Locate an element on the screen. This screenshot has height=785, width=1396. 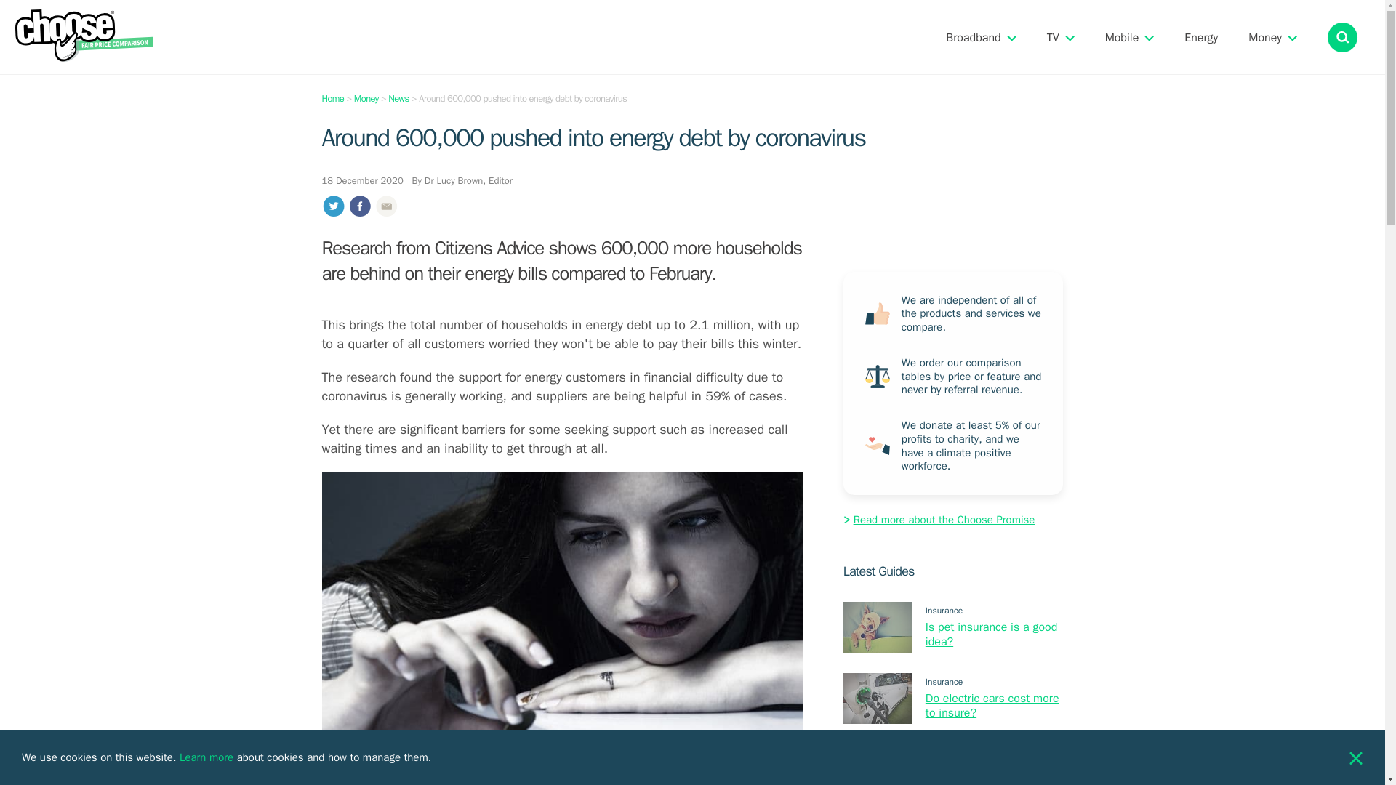
Is pet insurance is a good idea? is located at coordinates (992, 634).